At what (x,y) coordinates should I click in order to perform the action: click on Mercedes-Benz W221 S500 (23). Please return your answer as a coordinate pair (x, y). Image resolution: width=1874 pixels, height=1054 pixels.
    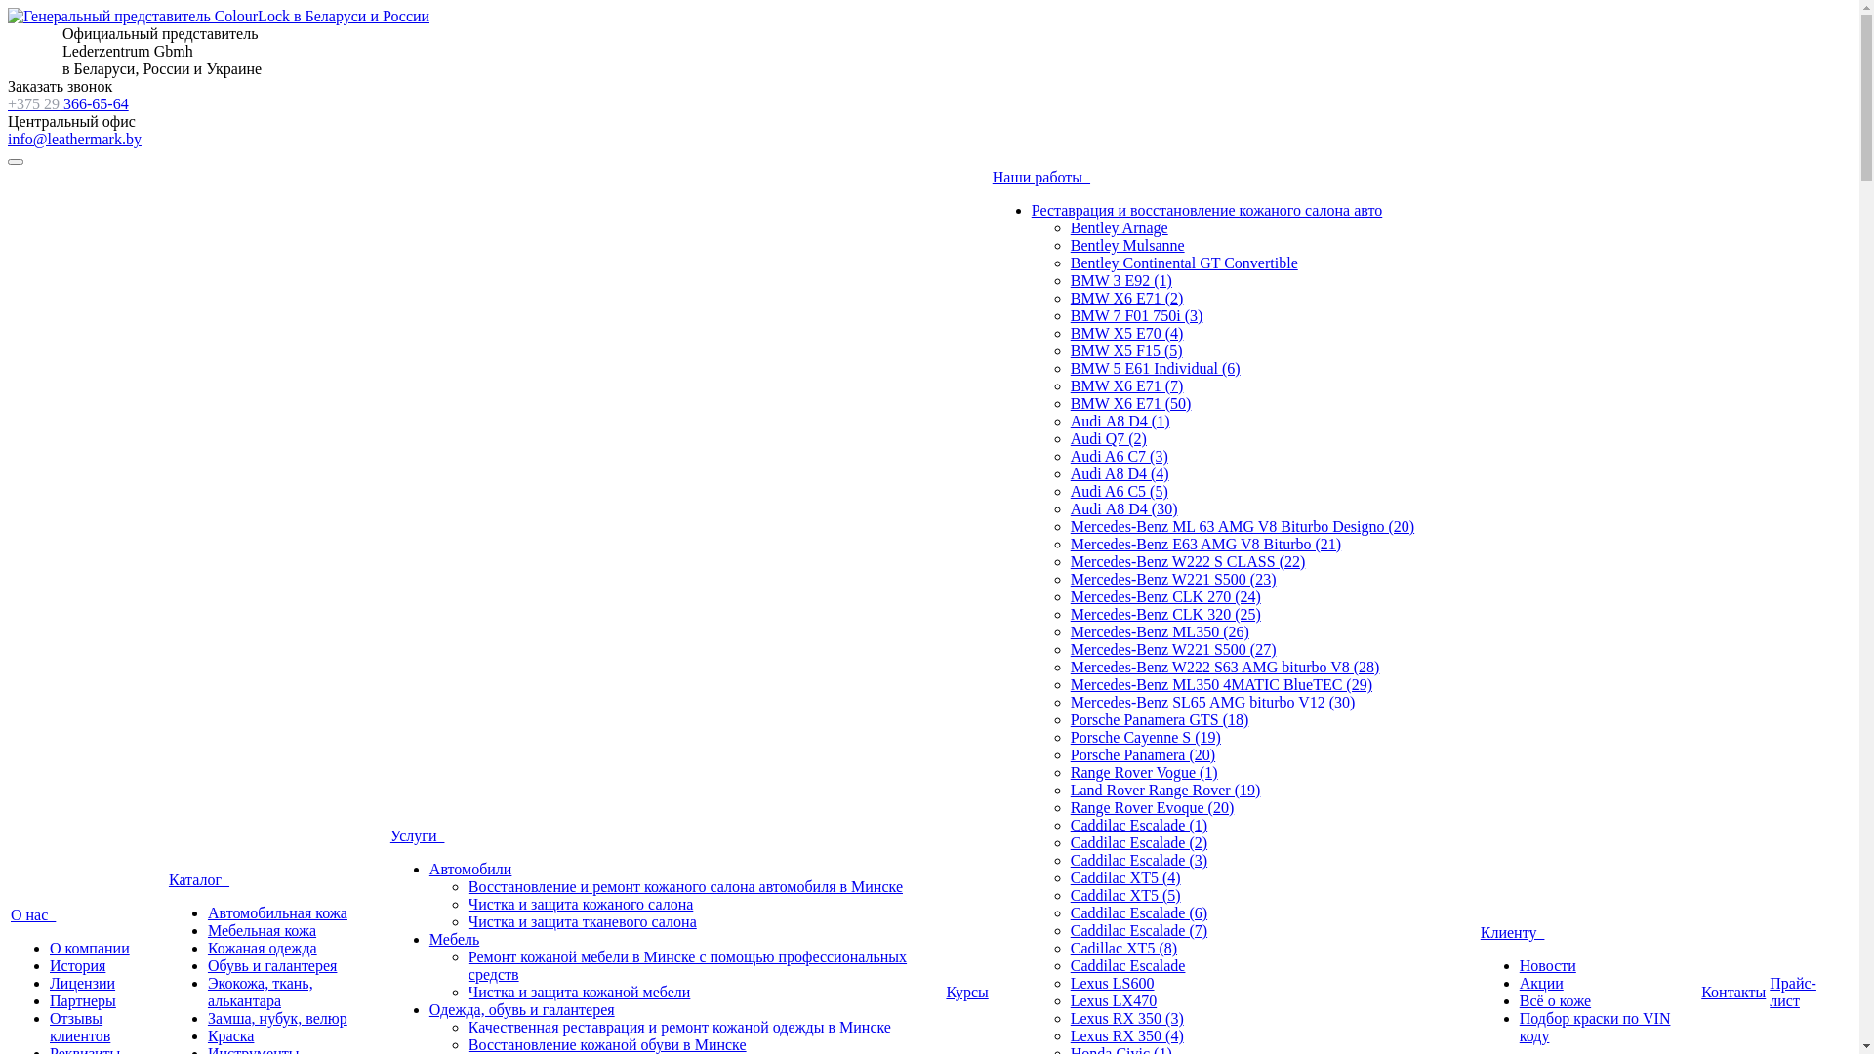
    Looking at the image, I should click on (1173, 580).